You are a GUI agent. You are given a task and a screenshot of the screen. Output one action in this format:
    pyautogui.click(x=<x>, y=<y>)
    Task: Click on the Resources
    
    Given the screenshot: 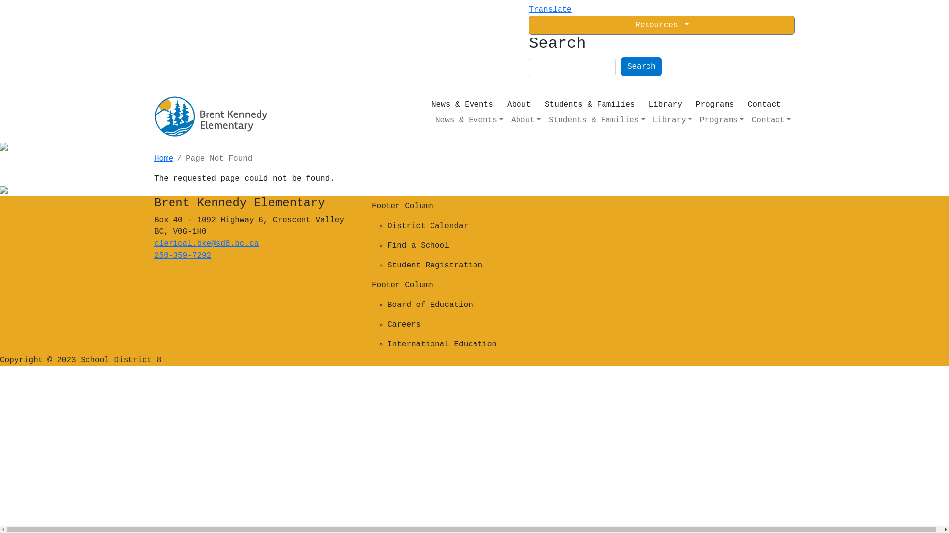 What is the action you would take?
    pyautogui.click(x=662, y=25)
    